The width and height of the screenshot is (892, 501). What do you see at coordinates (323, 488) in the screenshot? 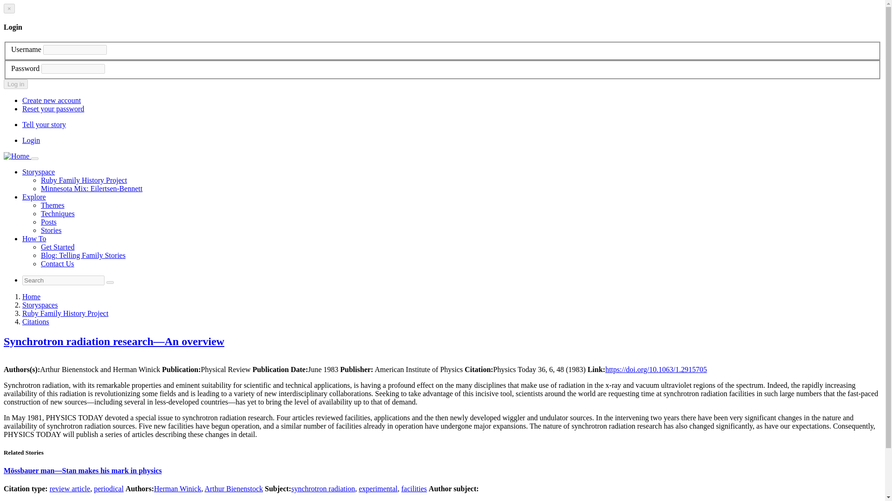
I see `synchrotron radiation` at bounding box center [323, 488].